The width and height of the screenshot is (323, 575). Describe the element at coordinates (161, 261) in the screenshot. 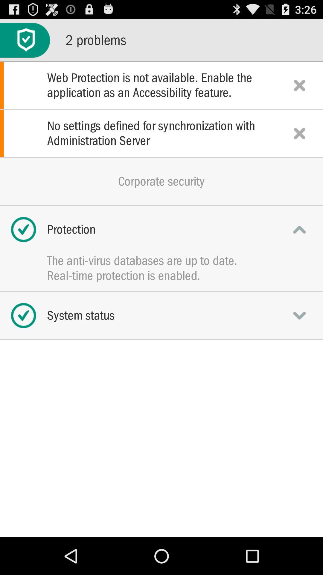

I see `flip to the anti virus app` at that location.